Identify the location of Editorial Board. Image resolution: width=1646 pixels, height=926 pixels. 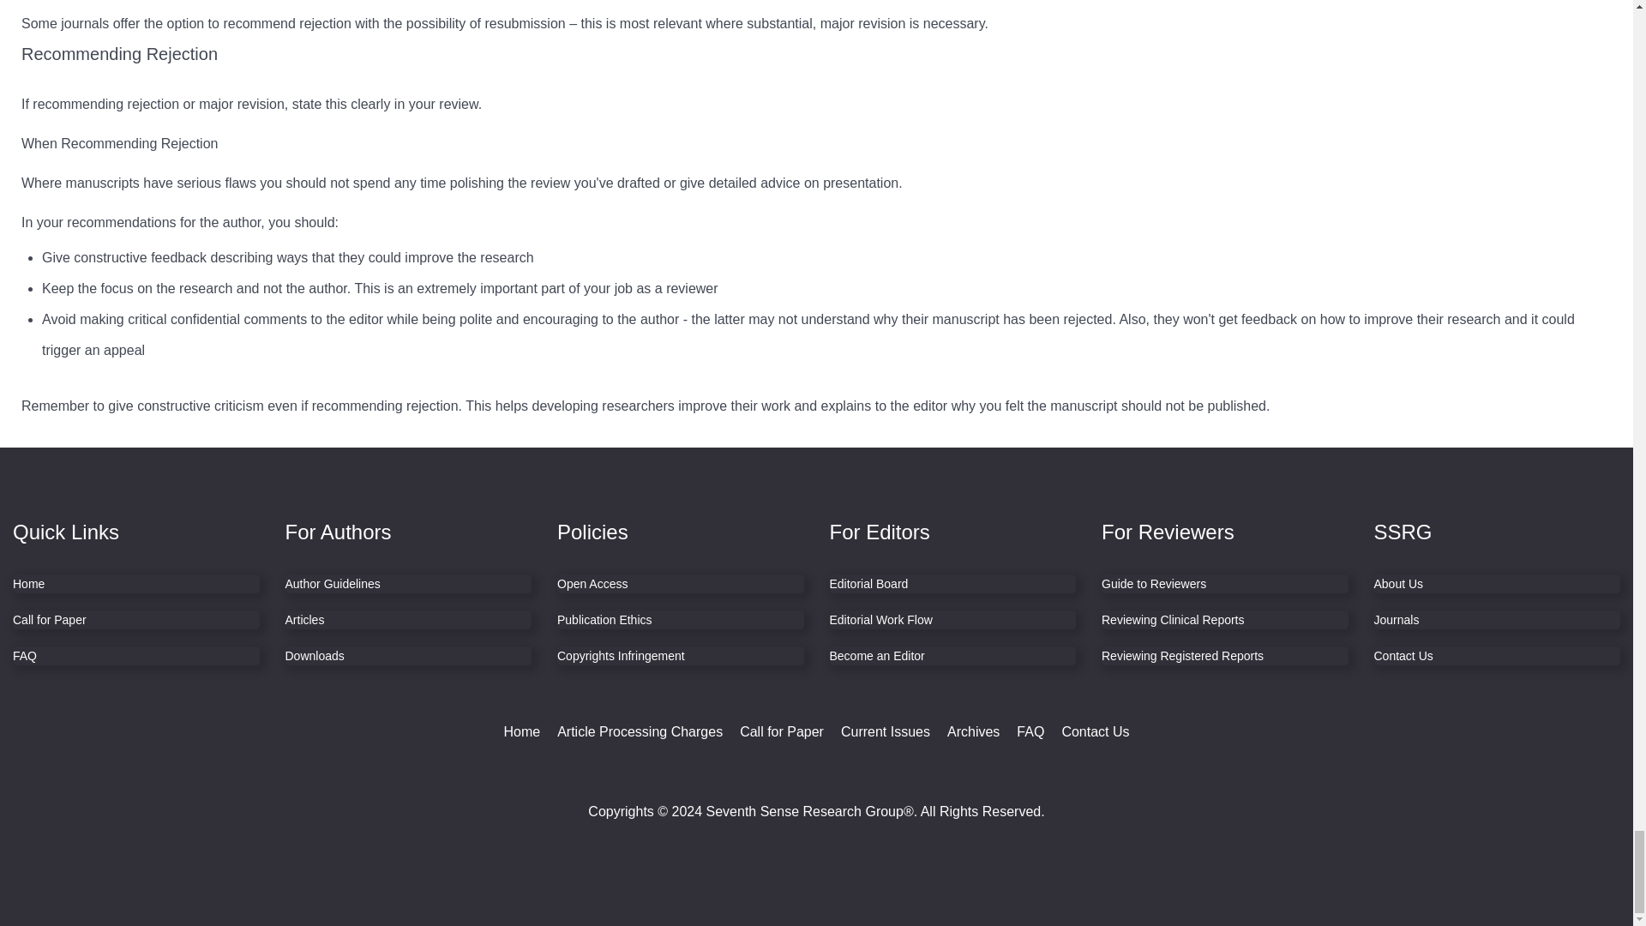
(952, 583).